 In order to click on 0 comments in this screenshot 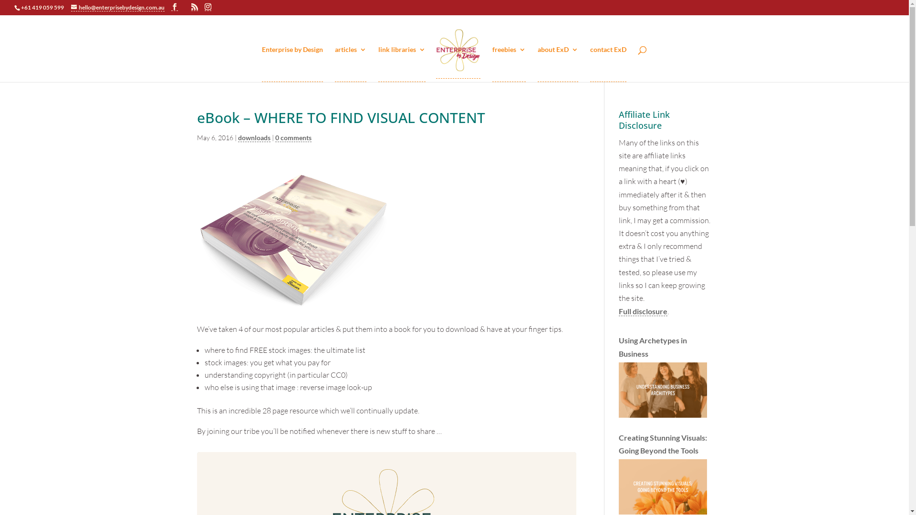, I will do `click(293, 138)`.